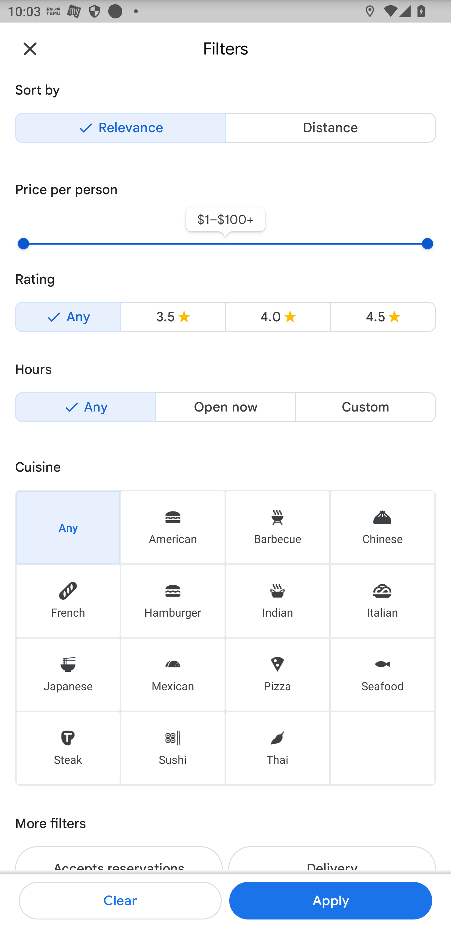 The image size is (451, 927). Describe the element at coordinates (277, 674) in the screenshot. I see `Pizza` at that location.